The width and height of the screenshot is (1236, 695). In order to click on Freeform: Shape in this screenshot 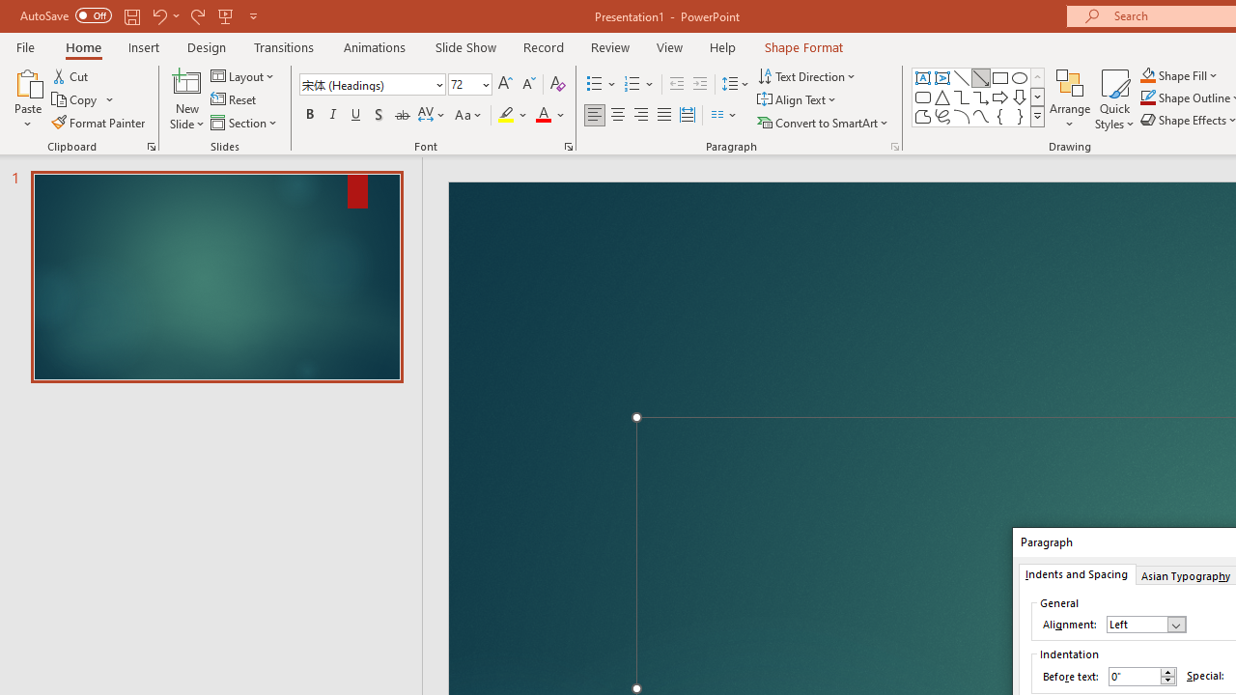, I will do `click(923, 116)`.